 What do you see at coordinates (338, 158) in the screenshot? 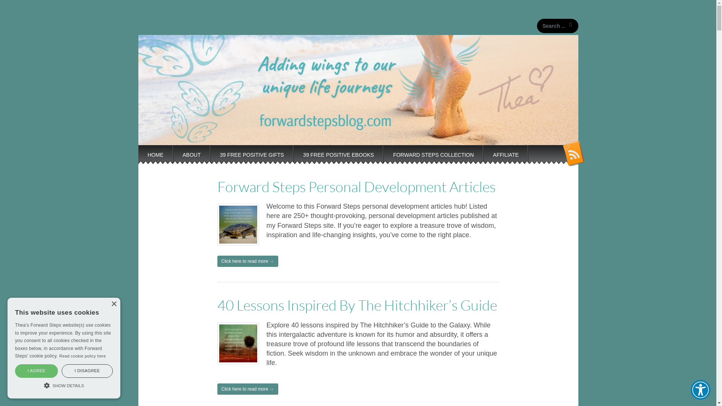
I see `39 FREE POSITIVE EBOOKS` at bounding box center [338, 158].